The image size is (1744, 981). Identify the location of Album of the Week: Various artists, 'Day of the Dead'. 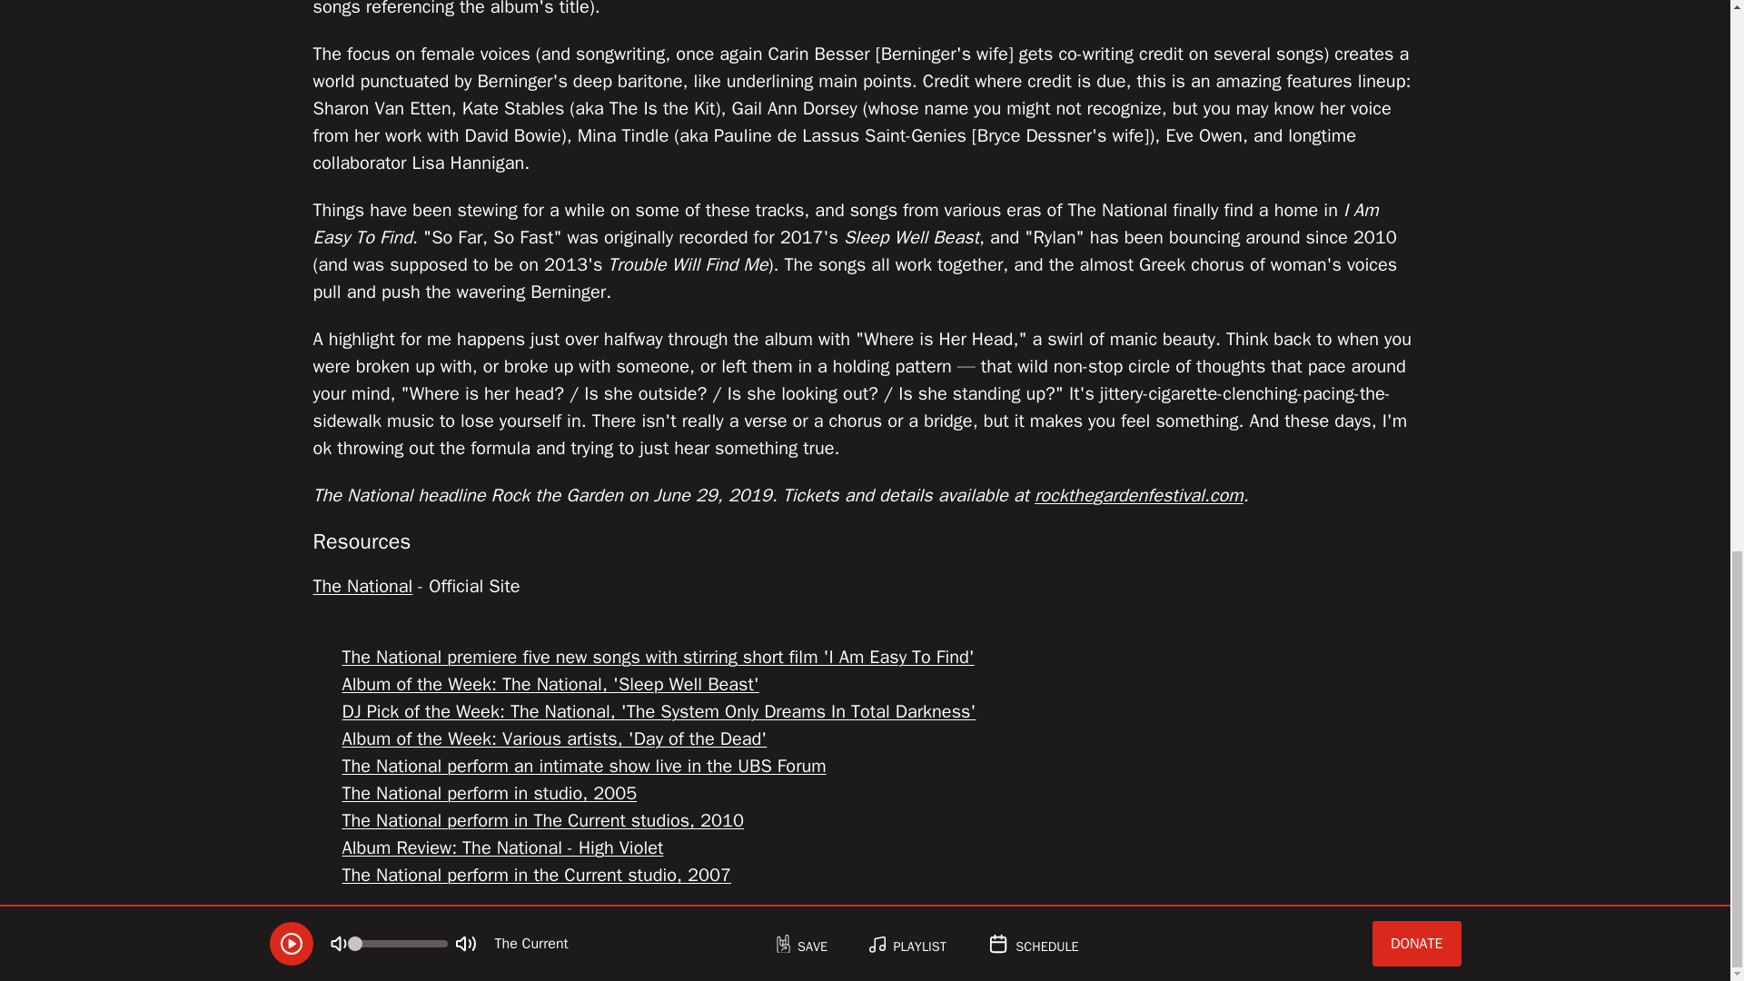
(554, 739).